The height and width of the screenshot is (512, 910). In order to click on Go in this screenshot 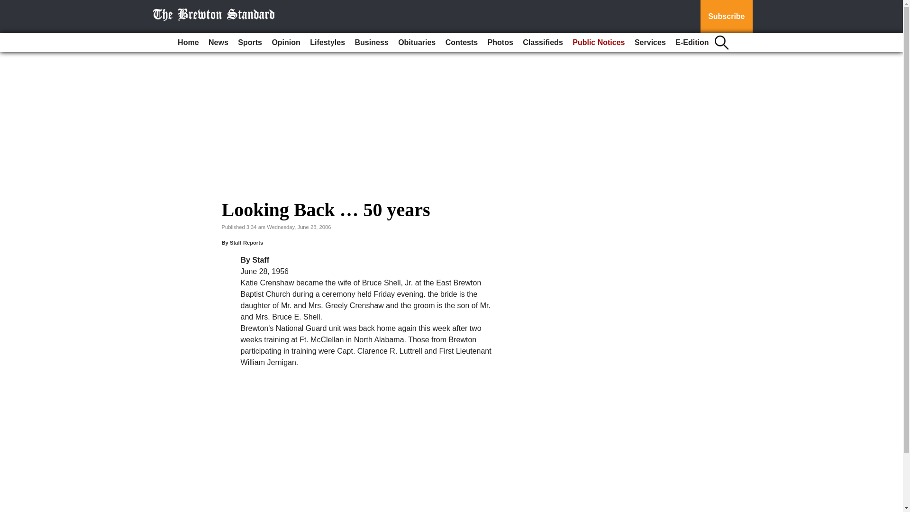, I will do `click(9, 6)`.